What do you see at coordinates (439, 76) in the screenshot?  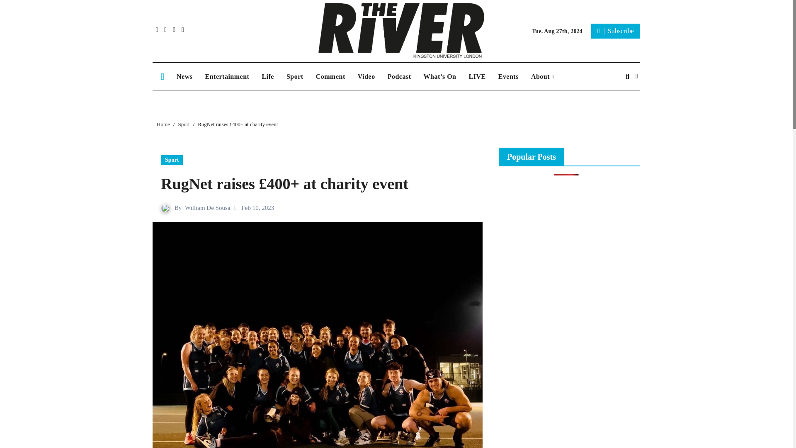 I see `What's On` at bounding box center [439, 76].